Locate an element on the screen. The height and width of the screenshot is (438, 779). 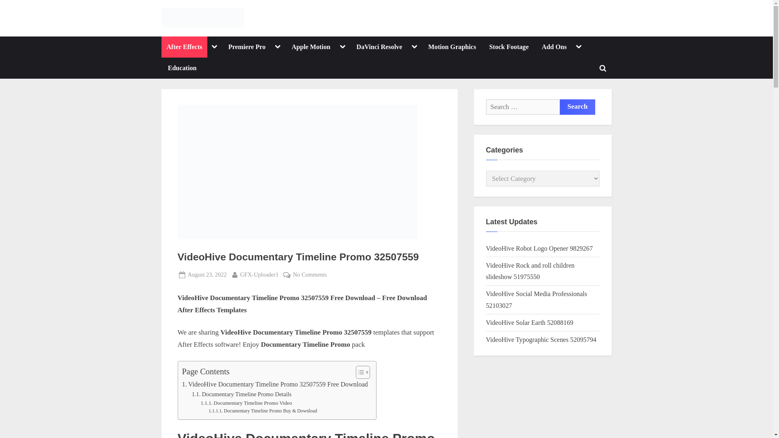
Search is located at coordinates (578, 107).